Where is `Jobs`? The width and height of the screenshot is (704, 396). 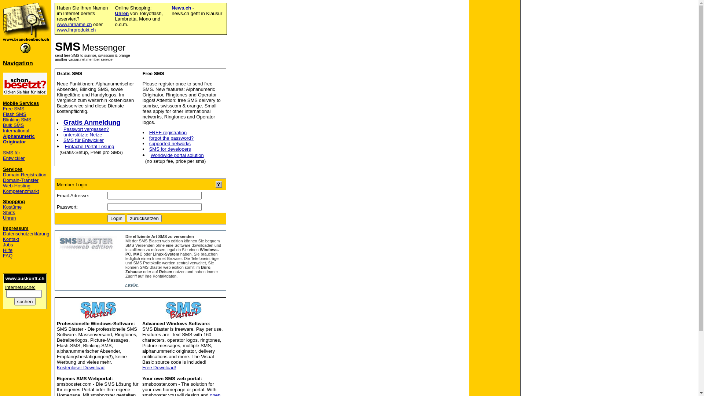
Jobs is located at coordinates (8, 245).